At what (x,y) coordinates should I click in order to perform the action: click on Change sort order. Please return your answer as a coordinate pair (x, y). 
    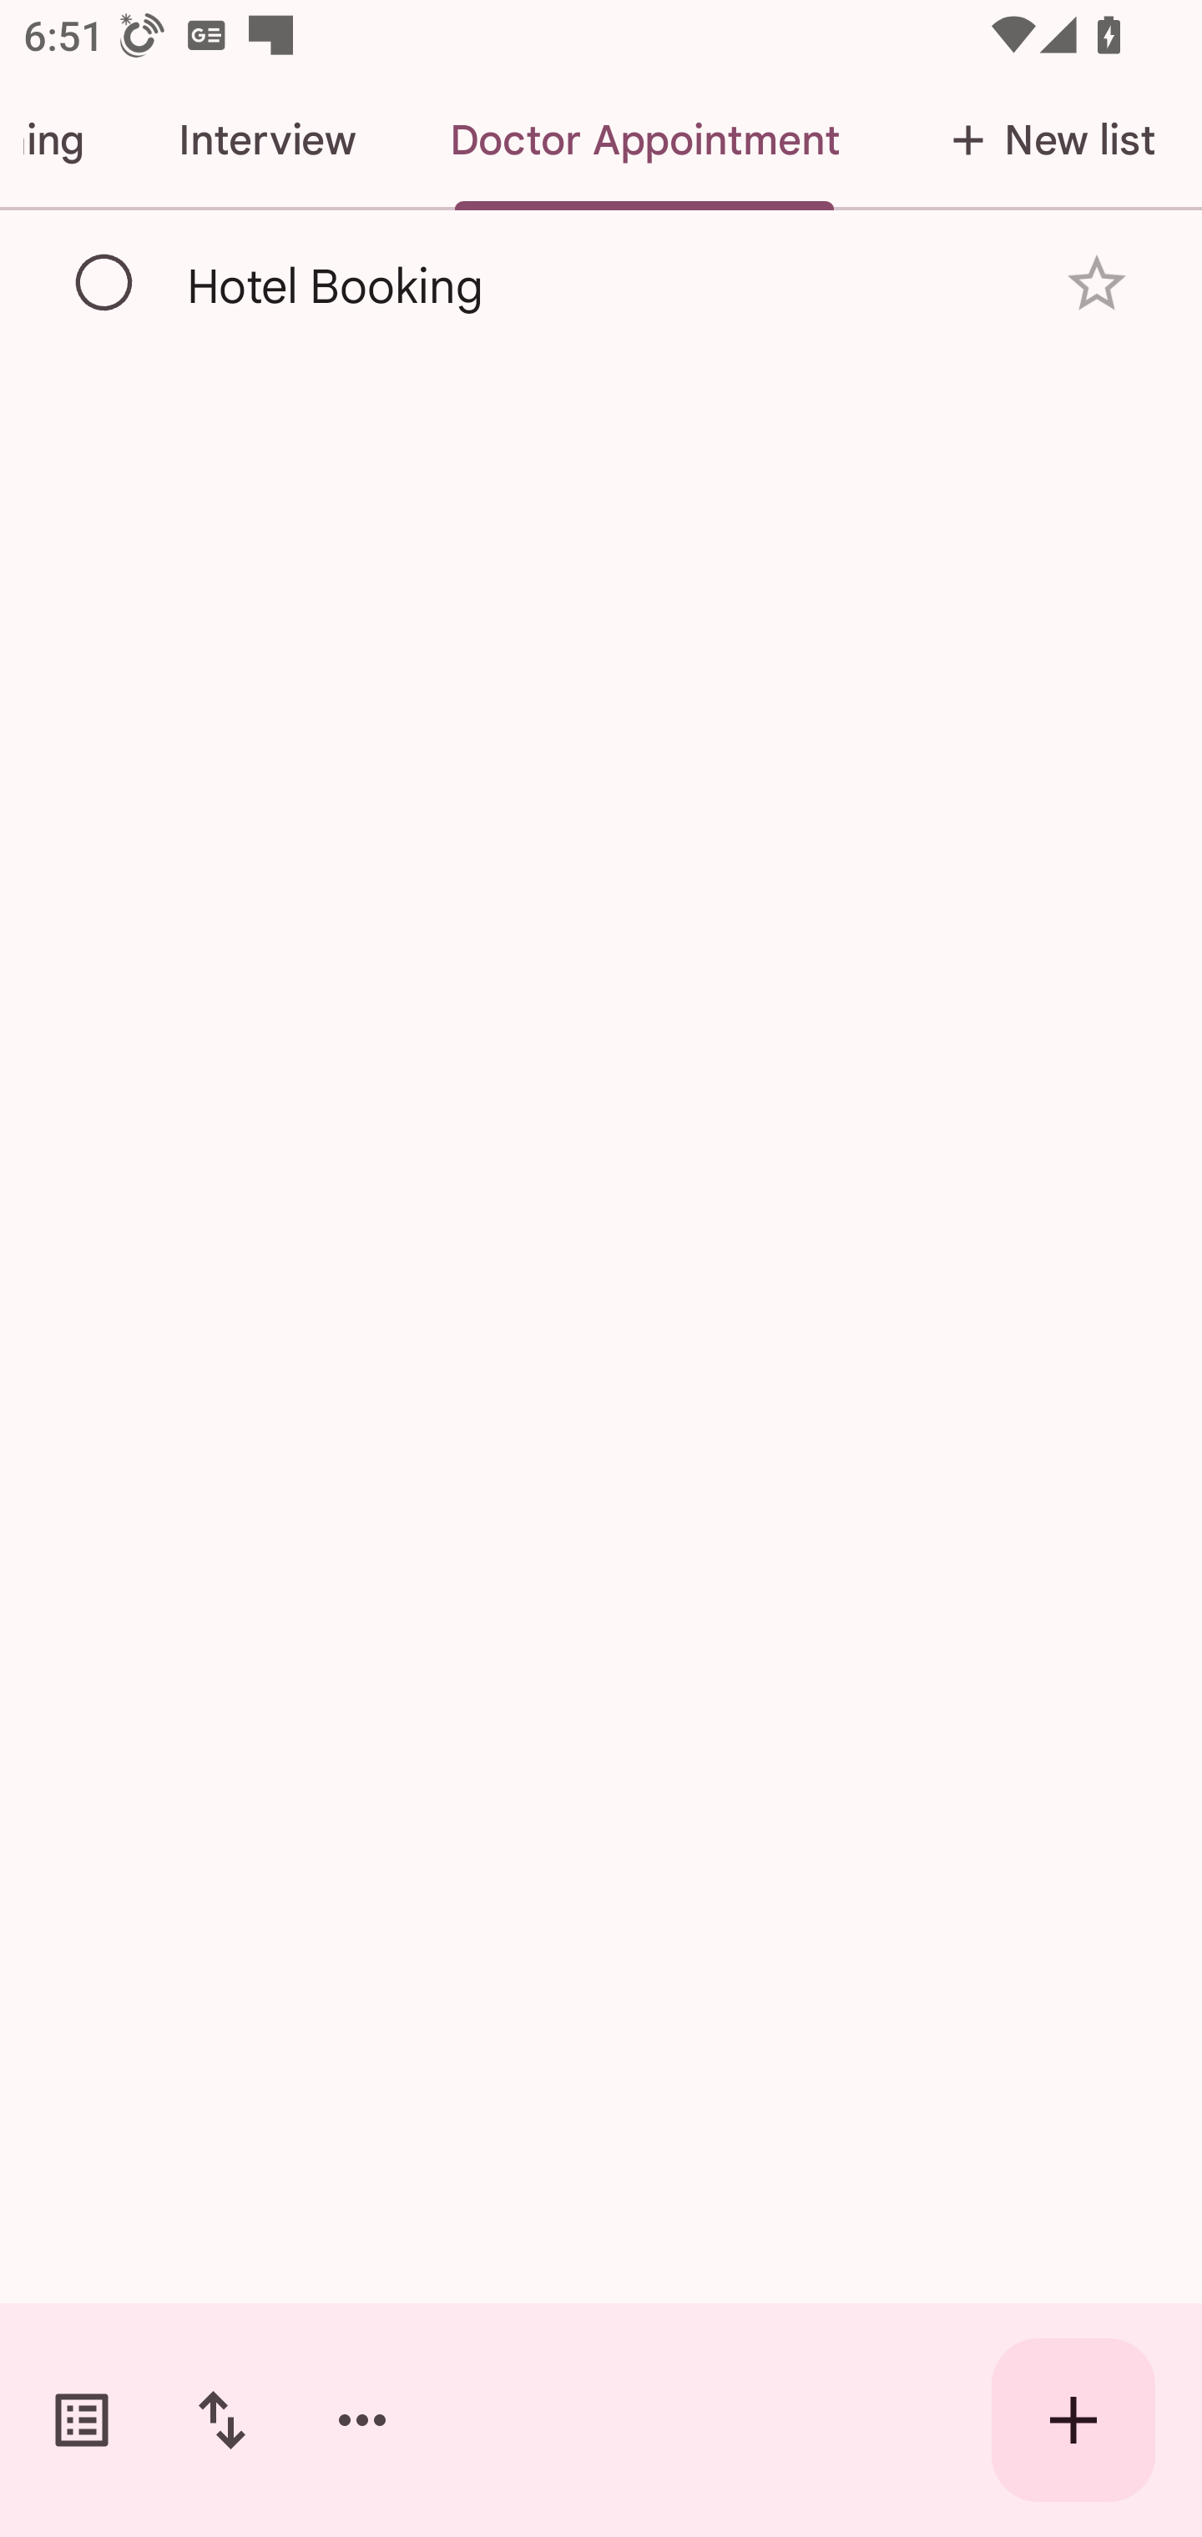
    Looking at the image, I should click on (221, 2420).